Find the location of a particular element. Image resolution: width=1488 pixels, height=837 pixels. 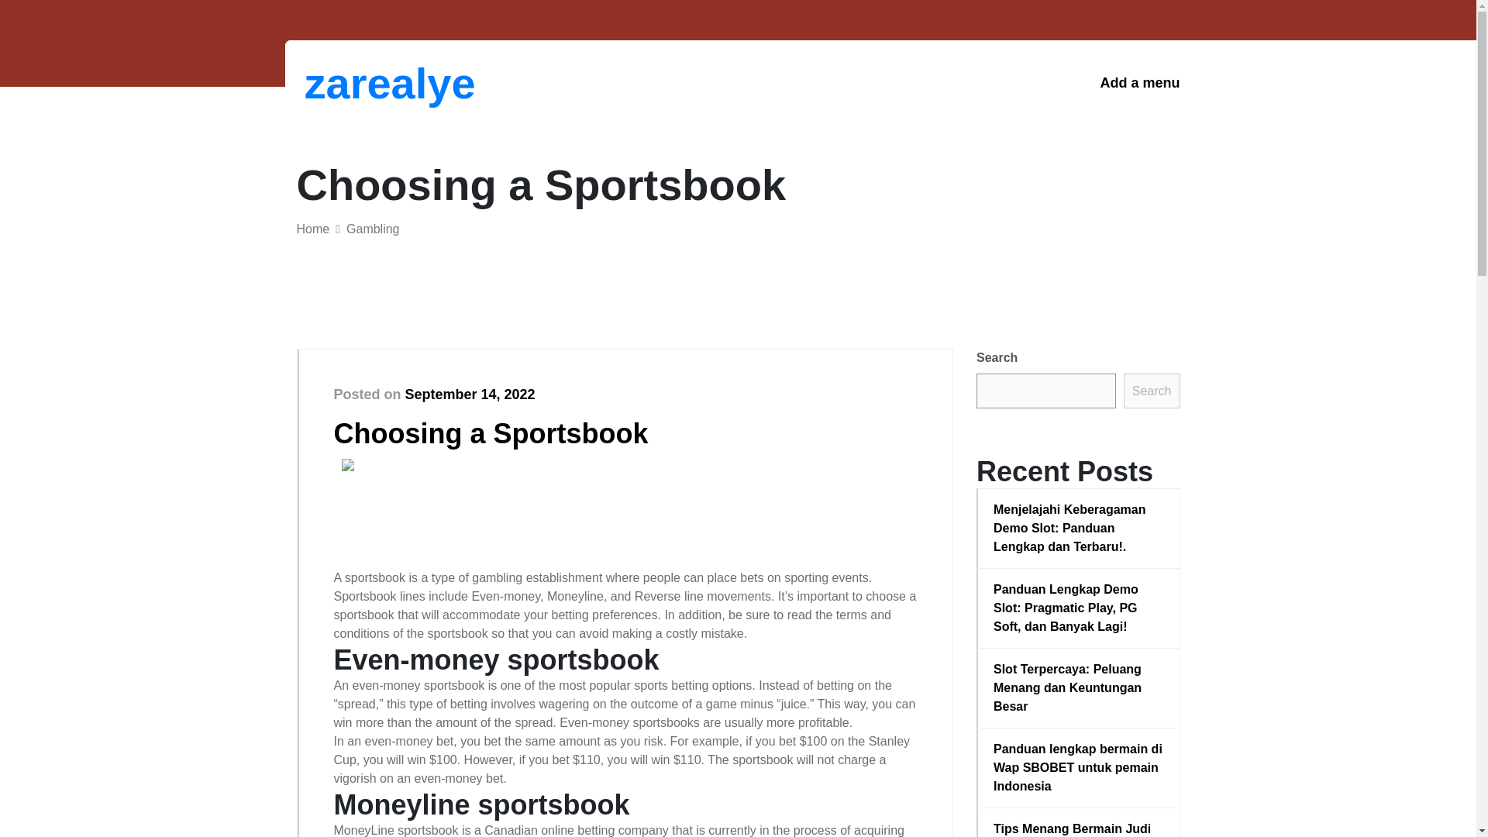

Add a menu is located at coordinates (1139, 83).